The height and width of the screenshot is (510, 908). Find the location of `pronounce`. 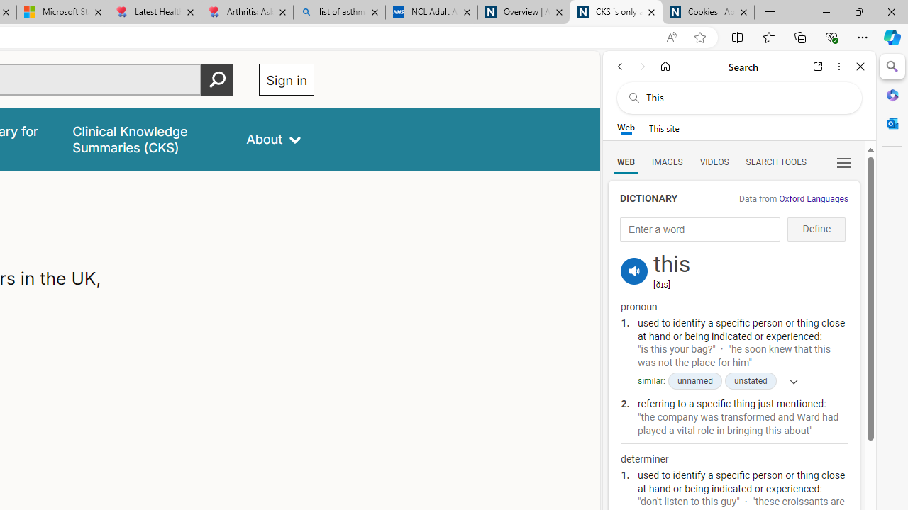

pronounce is located at coordinates (634, 271).